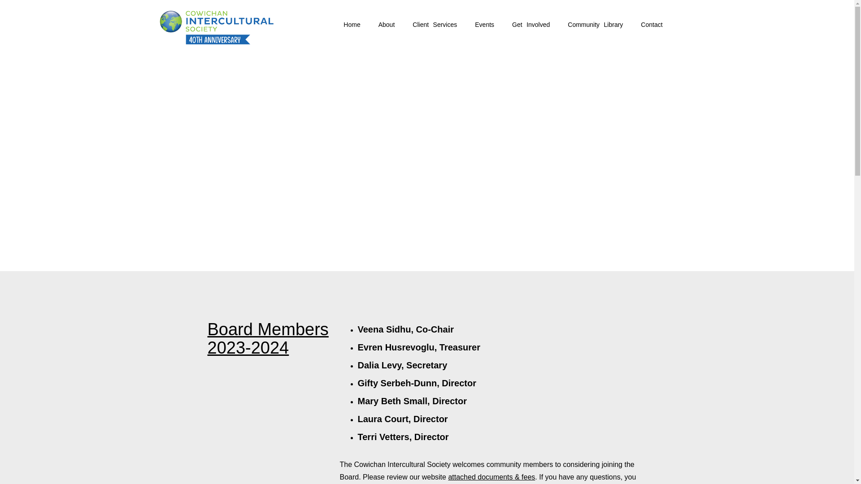  What do you see at coordinates (387, 24) in the screenshot?
I see `About` at bounding box center [387, 24].